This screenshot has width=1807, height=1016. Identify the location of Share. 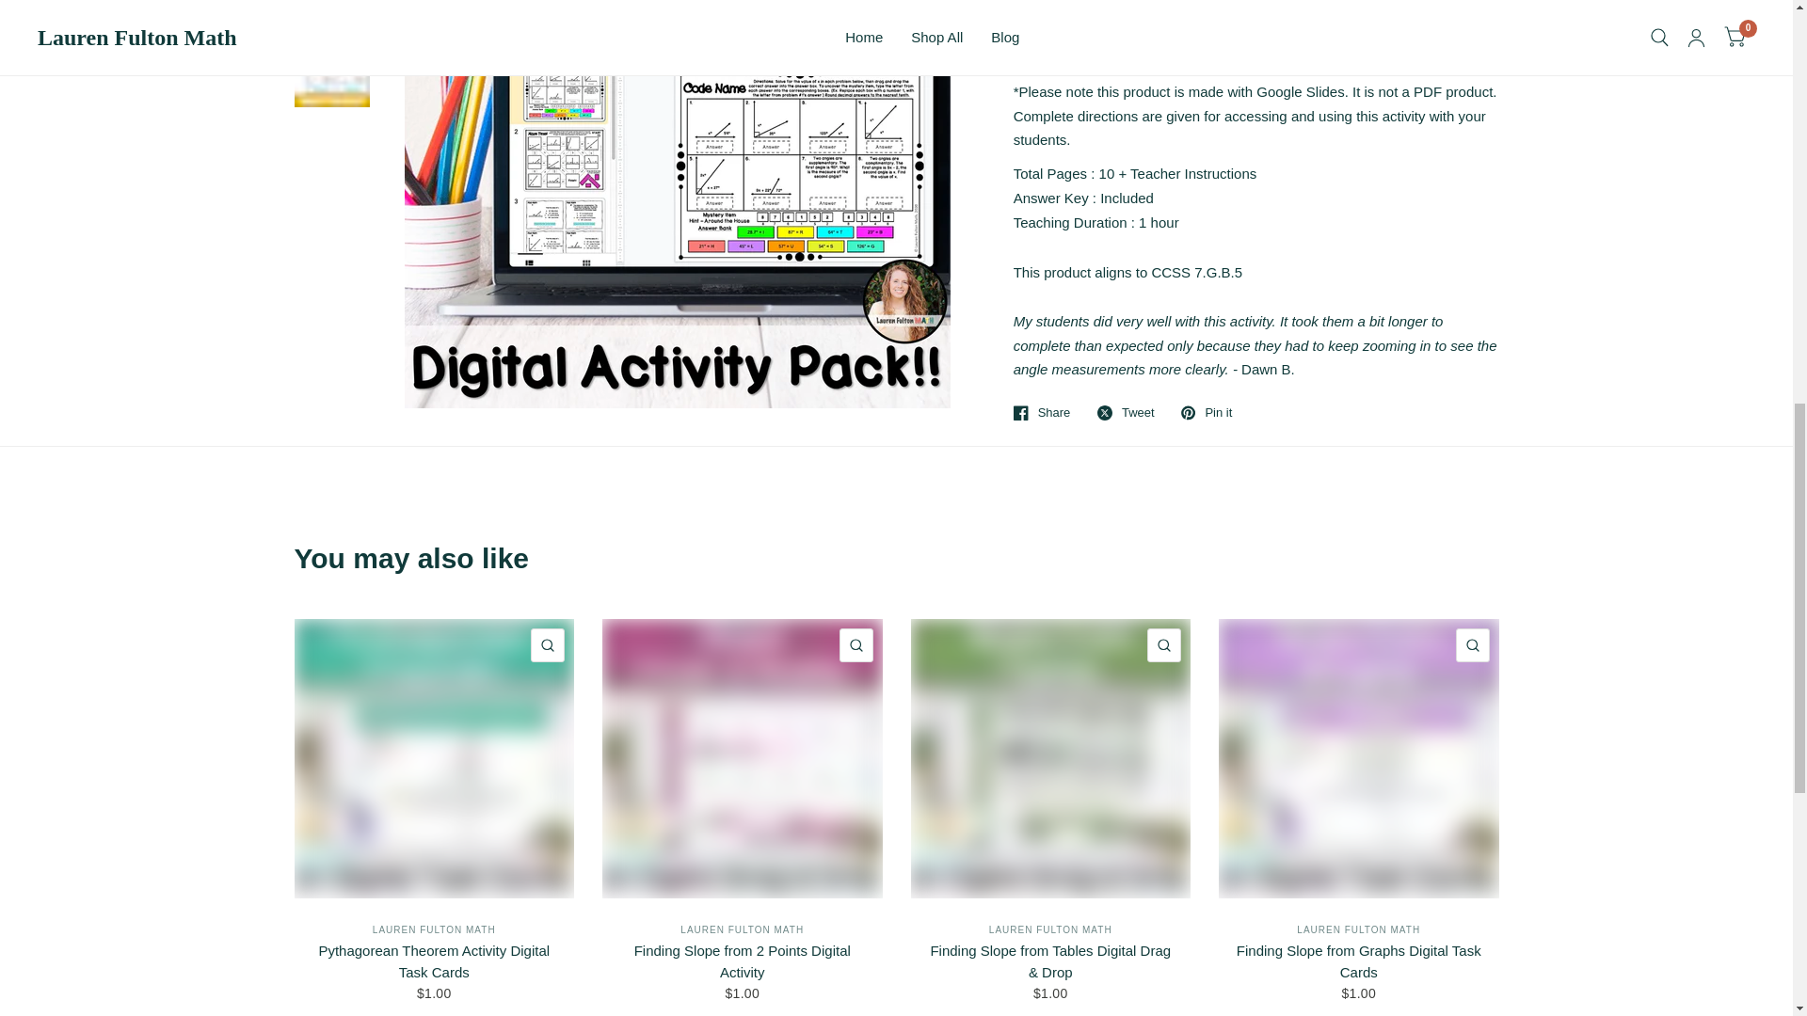
(1043, 412).